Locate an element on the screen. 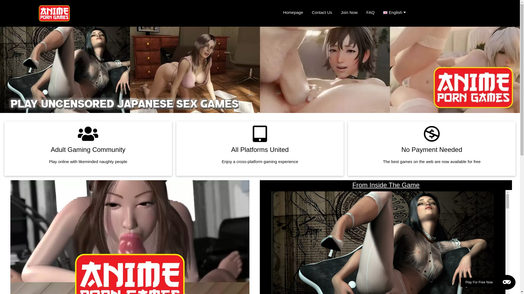 The height and width of the screenshot is (294, 524). Play For Free Now is located at coordinates (488, 282).